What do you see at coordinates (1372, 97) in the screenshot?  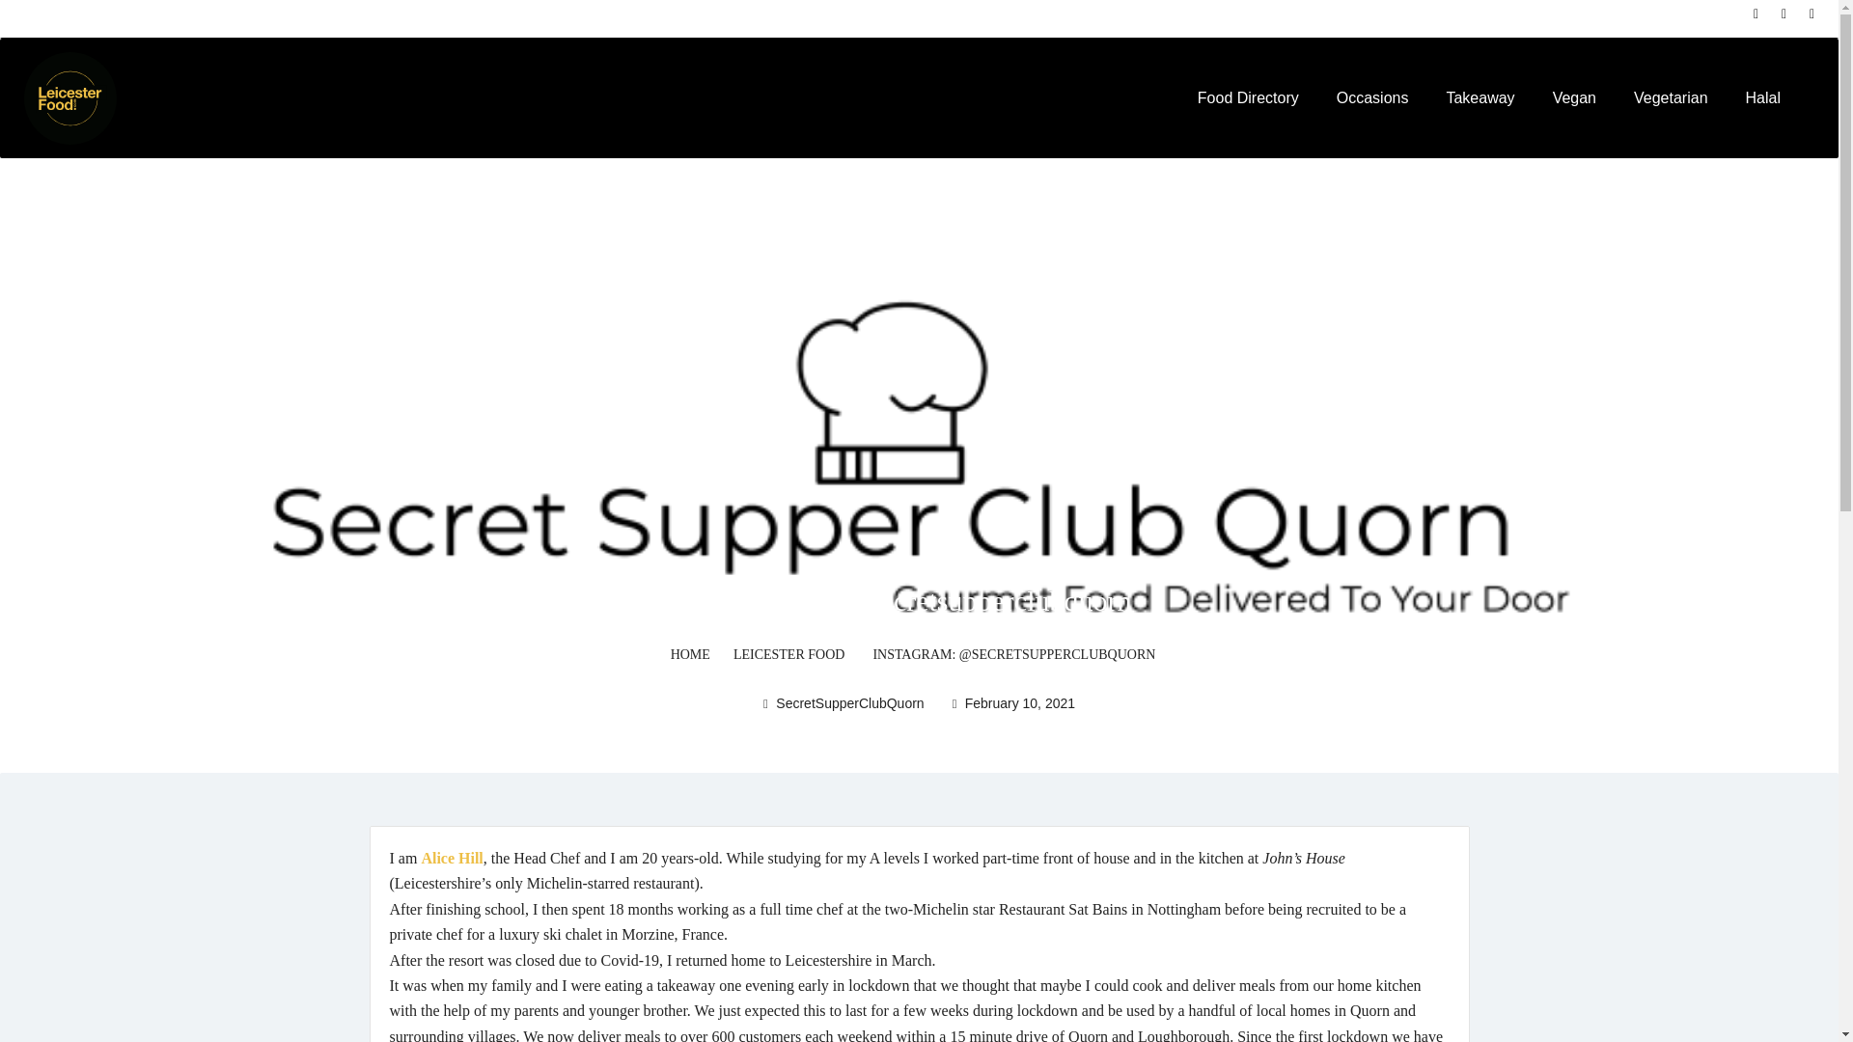 I see `Occasions` at bounding box center [1372, 97].